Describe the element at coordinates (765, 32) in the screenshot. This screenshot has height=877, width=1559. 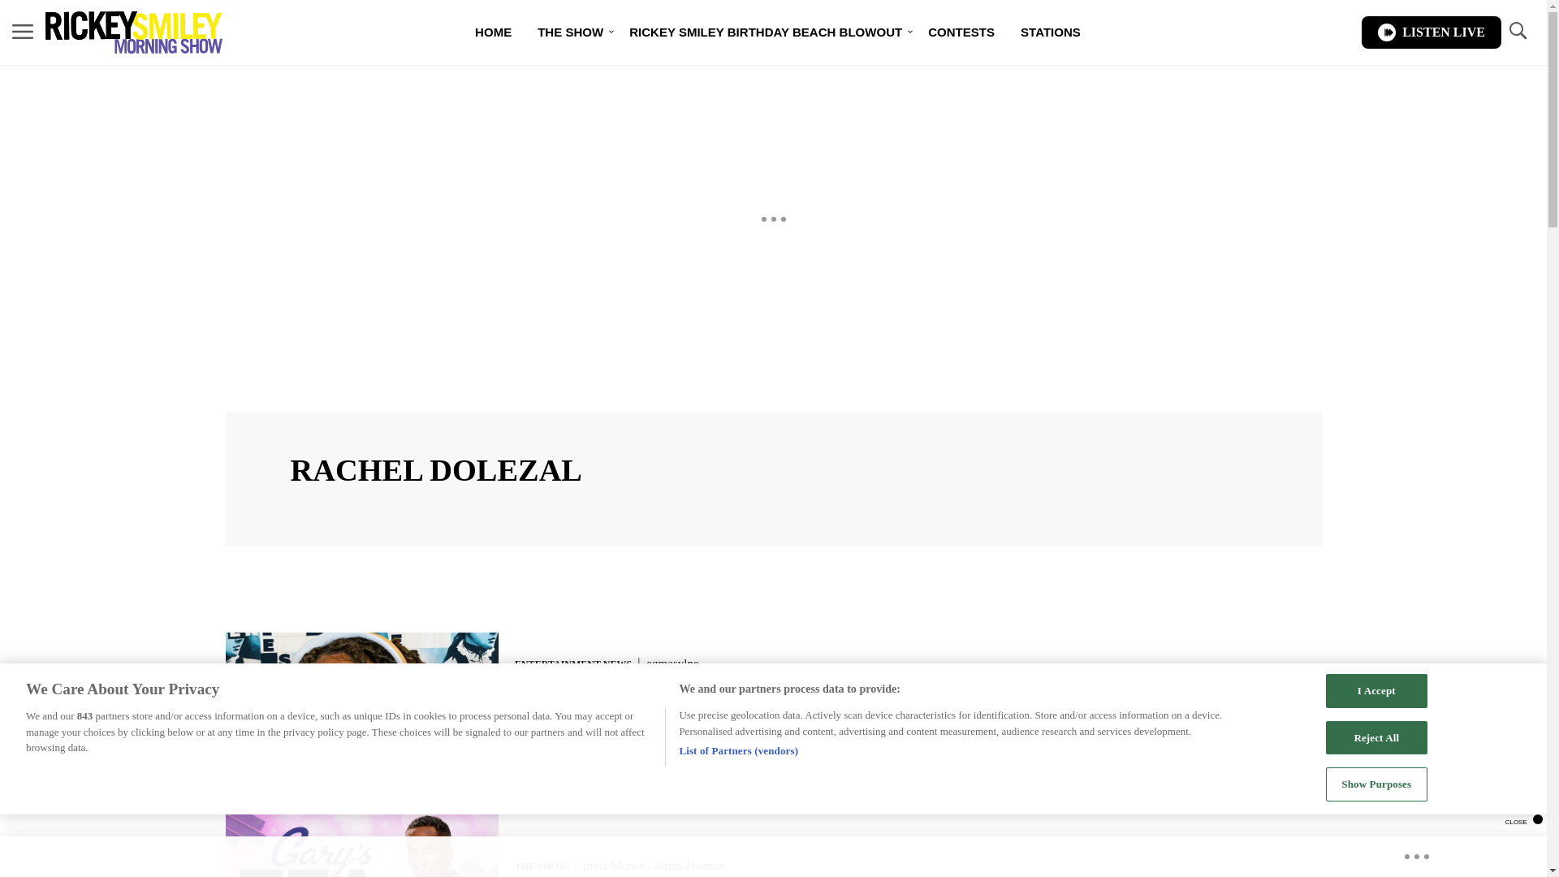
I see `RICKEY SMILEY BIRTHDAY BEACH BLOWOUT` at that location.